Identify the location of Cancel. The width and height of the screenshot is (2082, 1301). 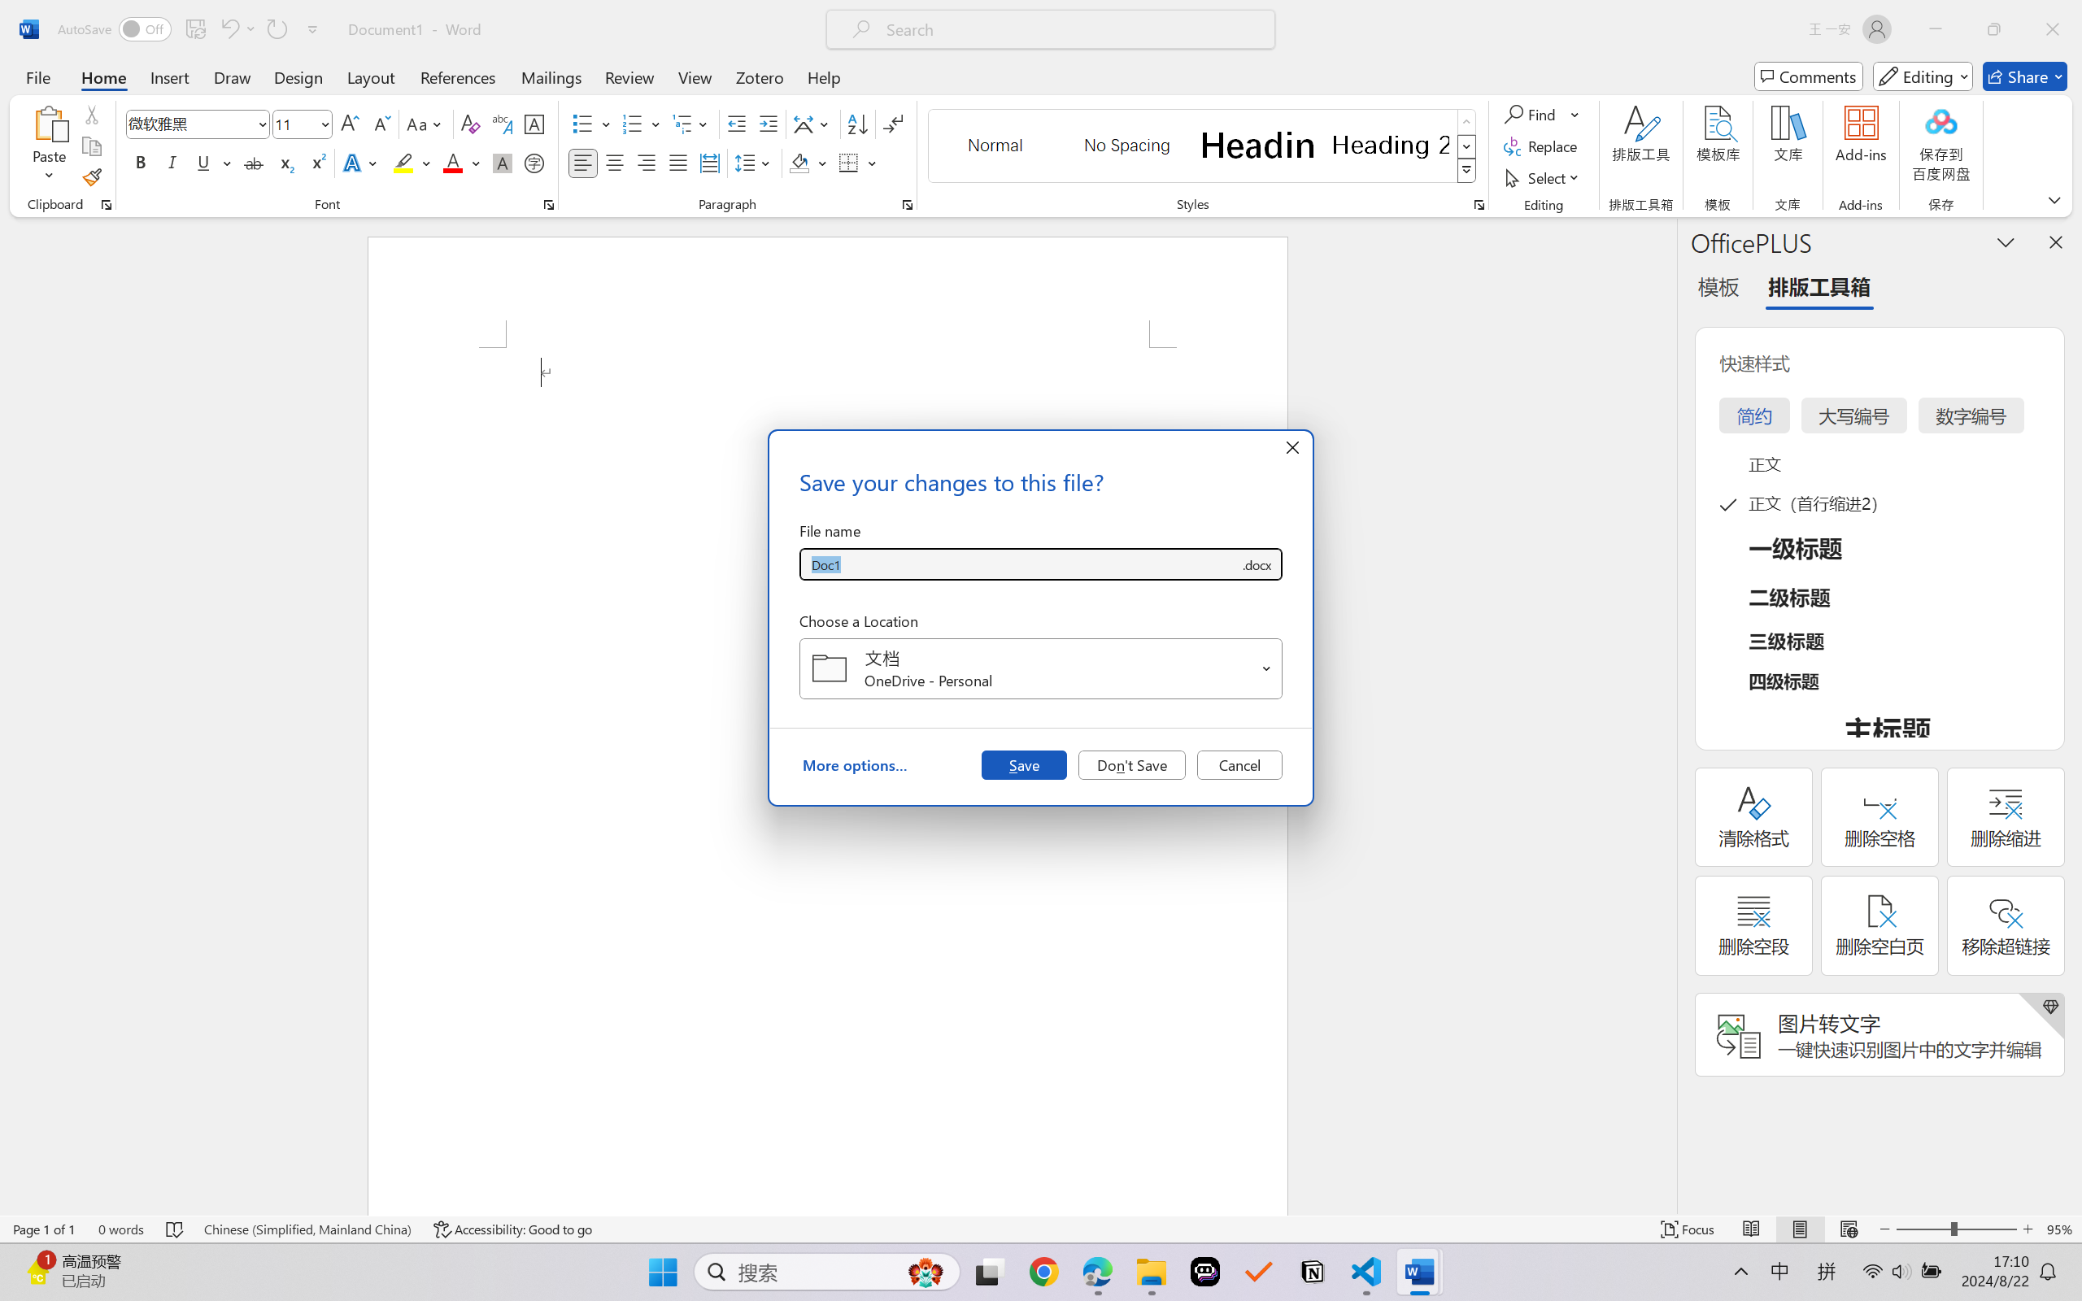
(1239, 764).